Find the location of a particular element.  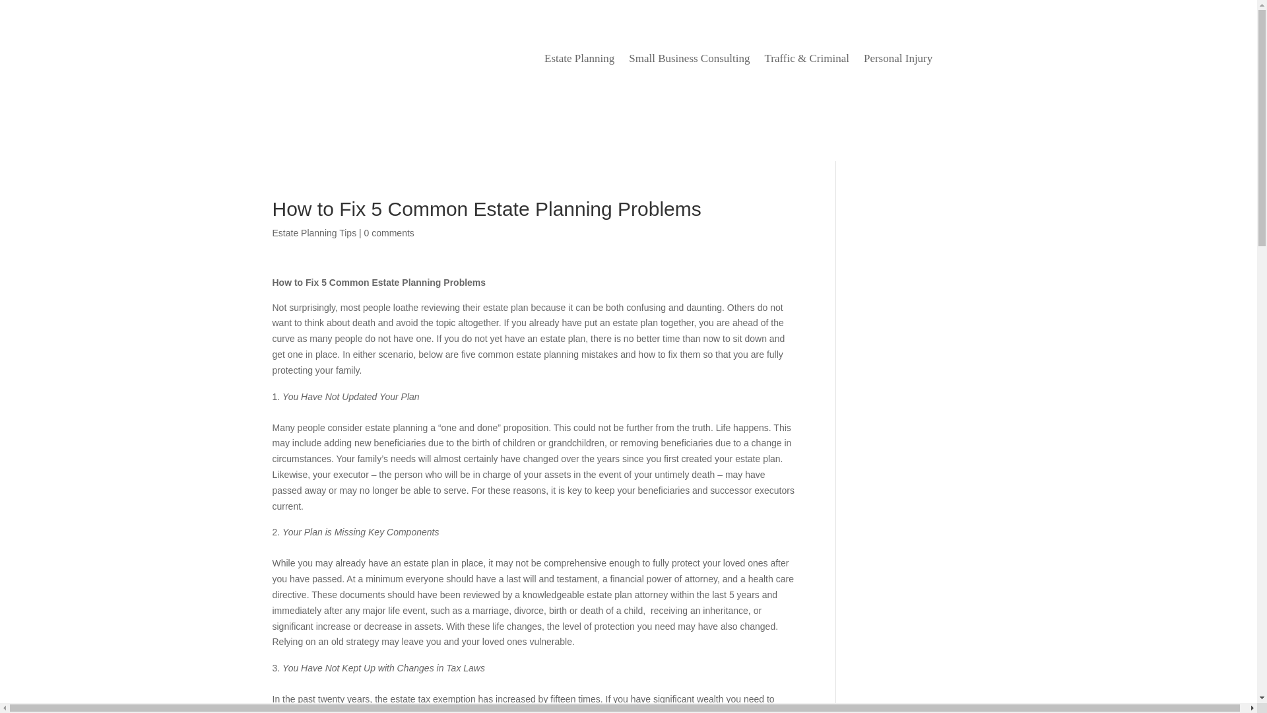

Estate Planning is located at coordinates (579, 61).